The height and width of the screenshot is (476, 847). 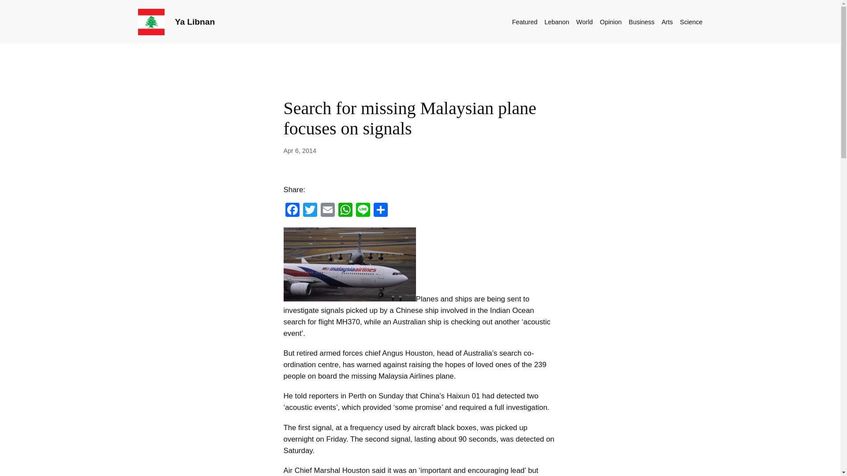 What do you see at coordinates (195, 22) in the screenshot?
I see `Ya Libnan` at bounding box center [195, 22].